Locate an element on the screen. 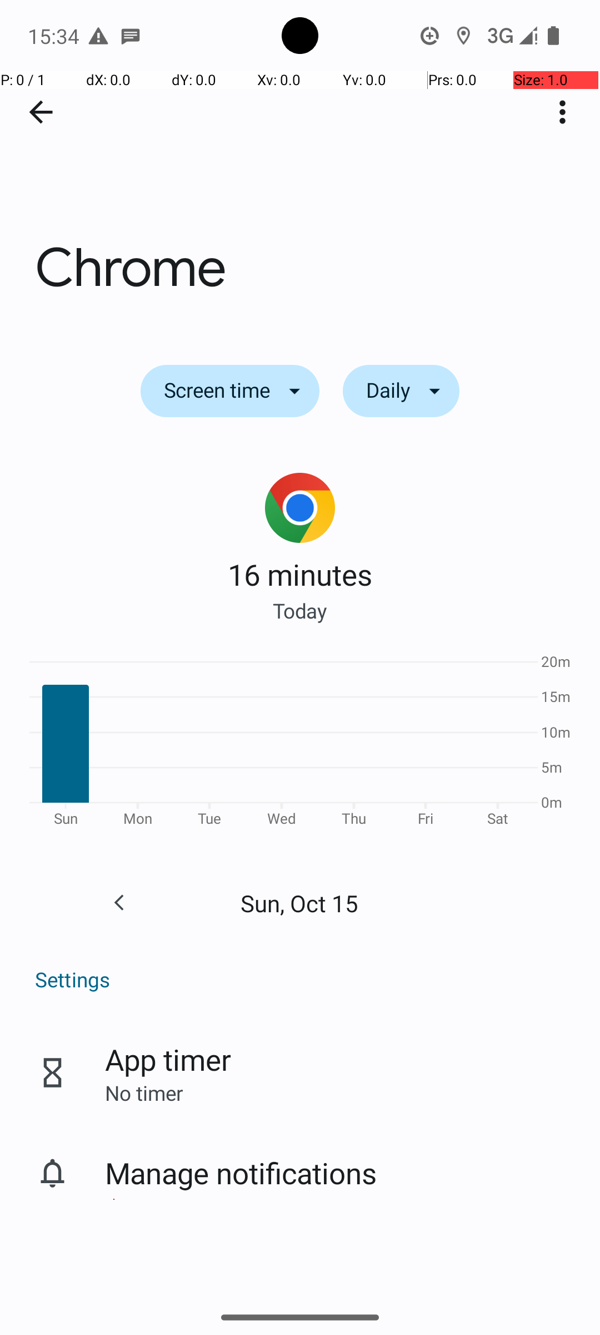 Image resolution: width=600 pixels, height=1335 pixels. Manage notifications is located at coordinates (241, 1173).